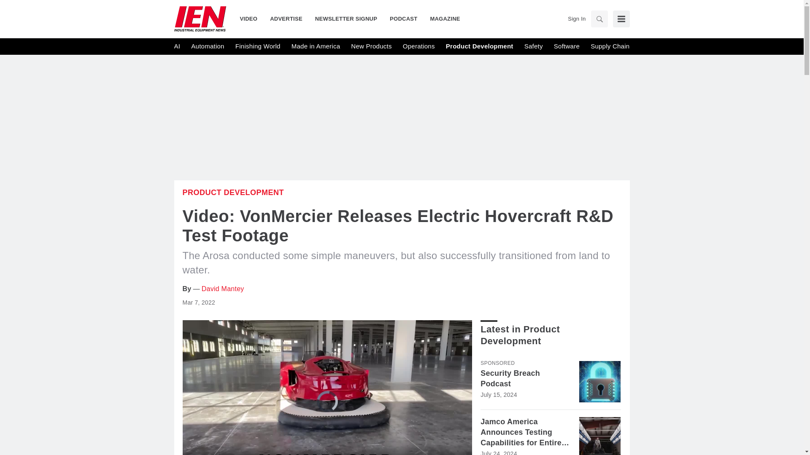 The width and height of the screenshot is (810, 455). I want to click on Product Development, so click(233, 192).